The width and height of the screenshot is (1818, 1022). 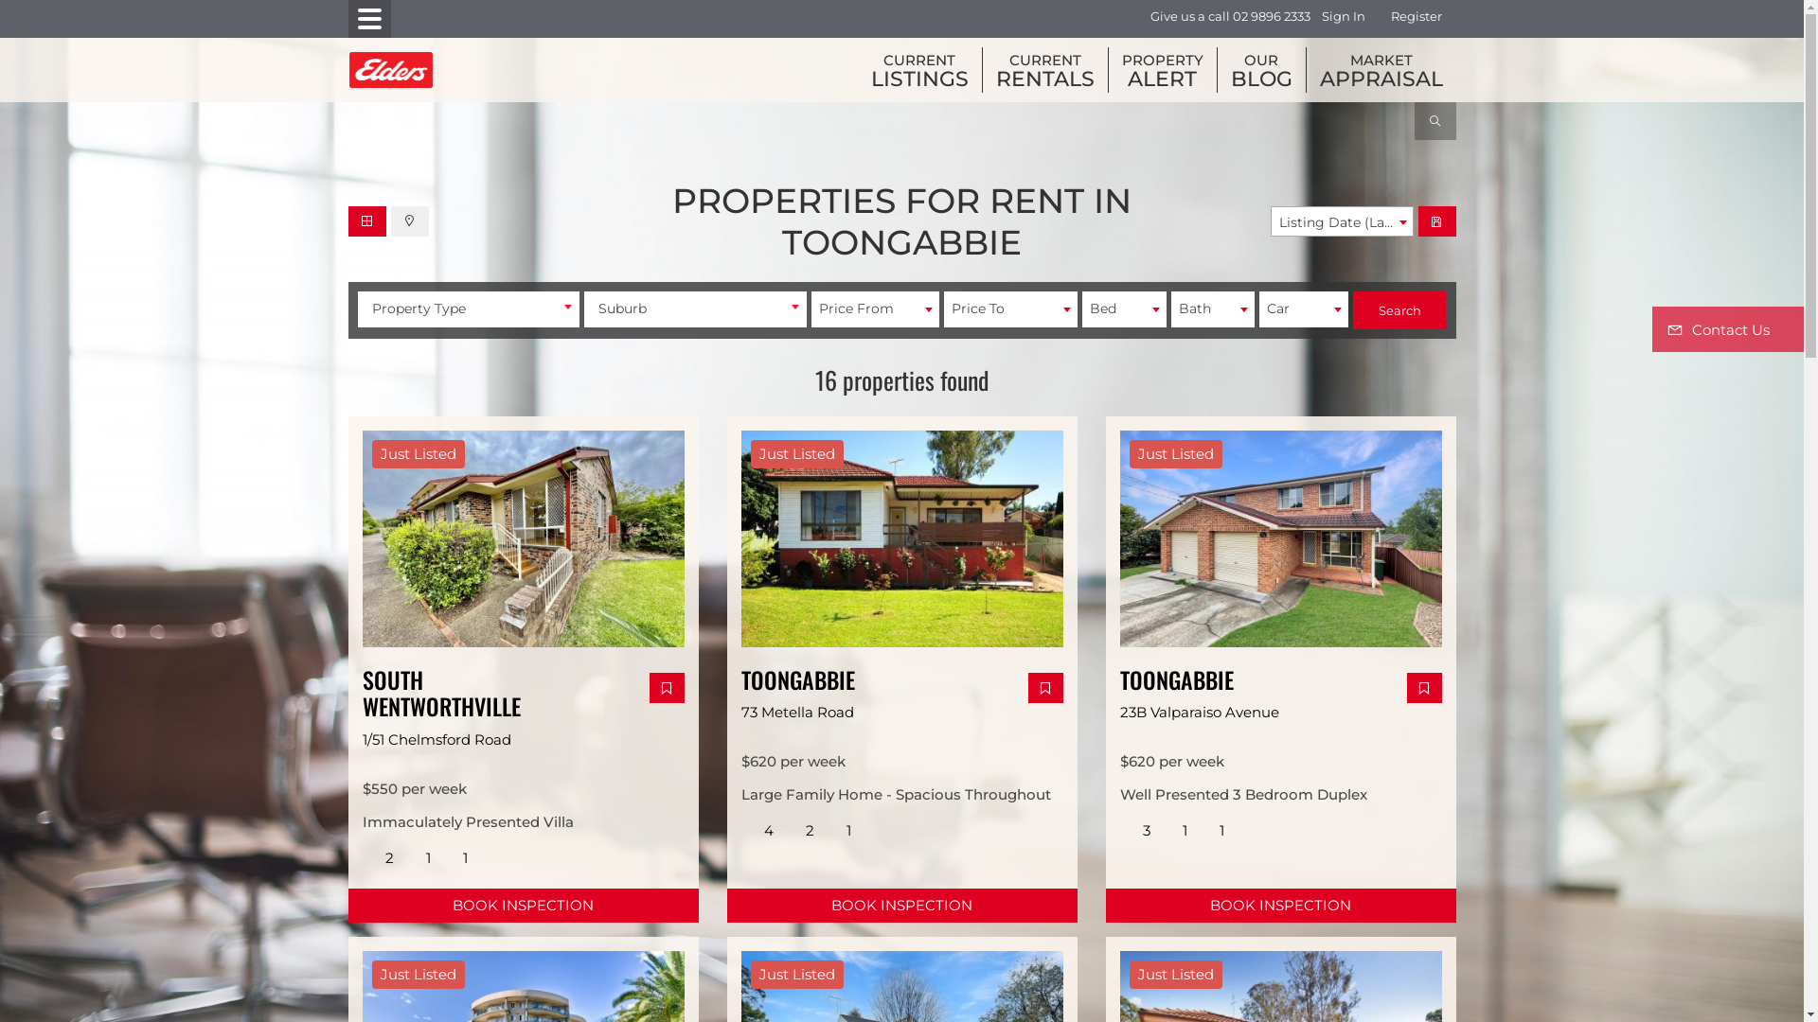 I want to click on Give us a call 02 9896 2333, so click(x=1229, y=17).